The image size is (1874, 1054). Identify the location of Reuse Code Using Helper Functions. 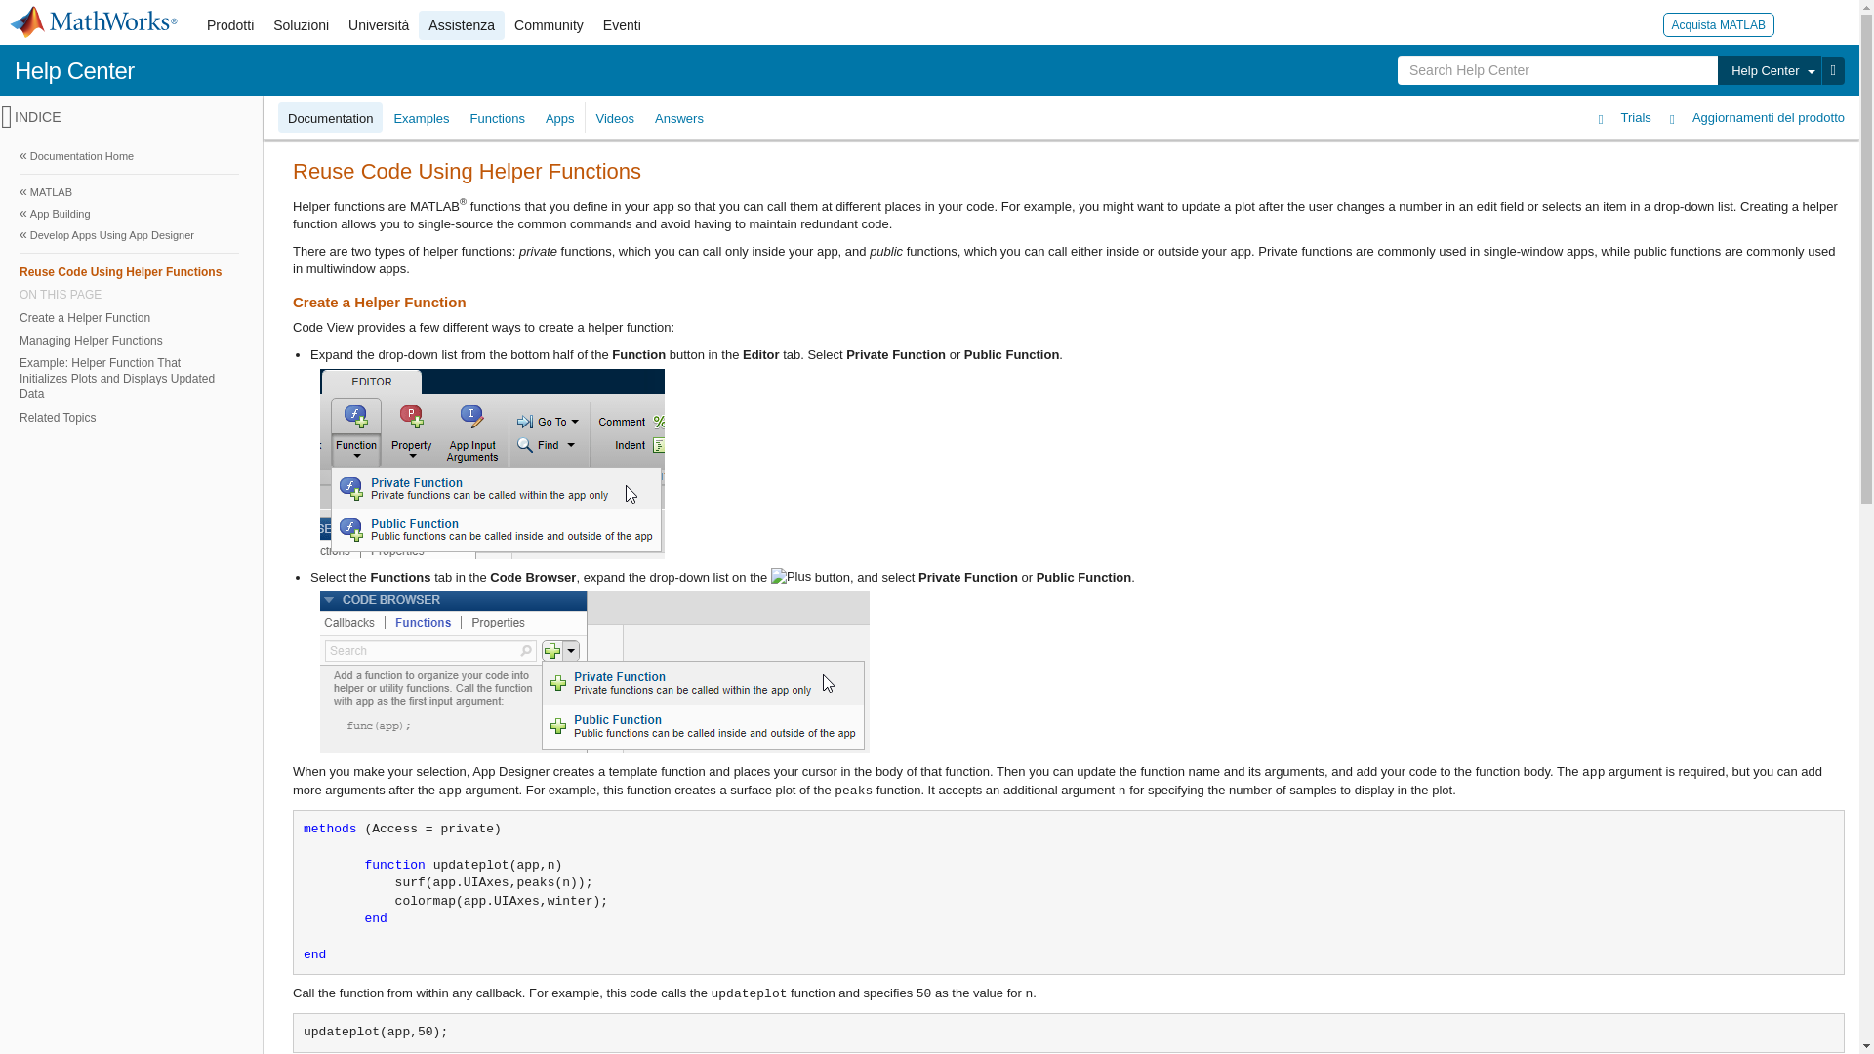
(127, 271).